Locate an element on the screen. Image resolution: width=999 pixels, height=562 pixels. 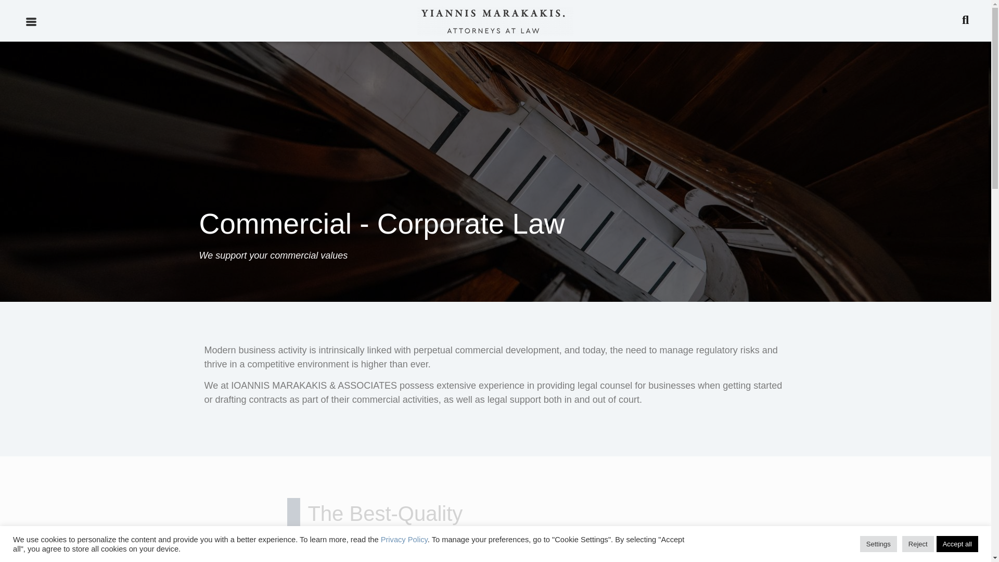
Settings is located at coordinates (878, 544).